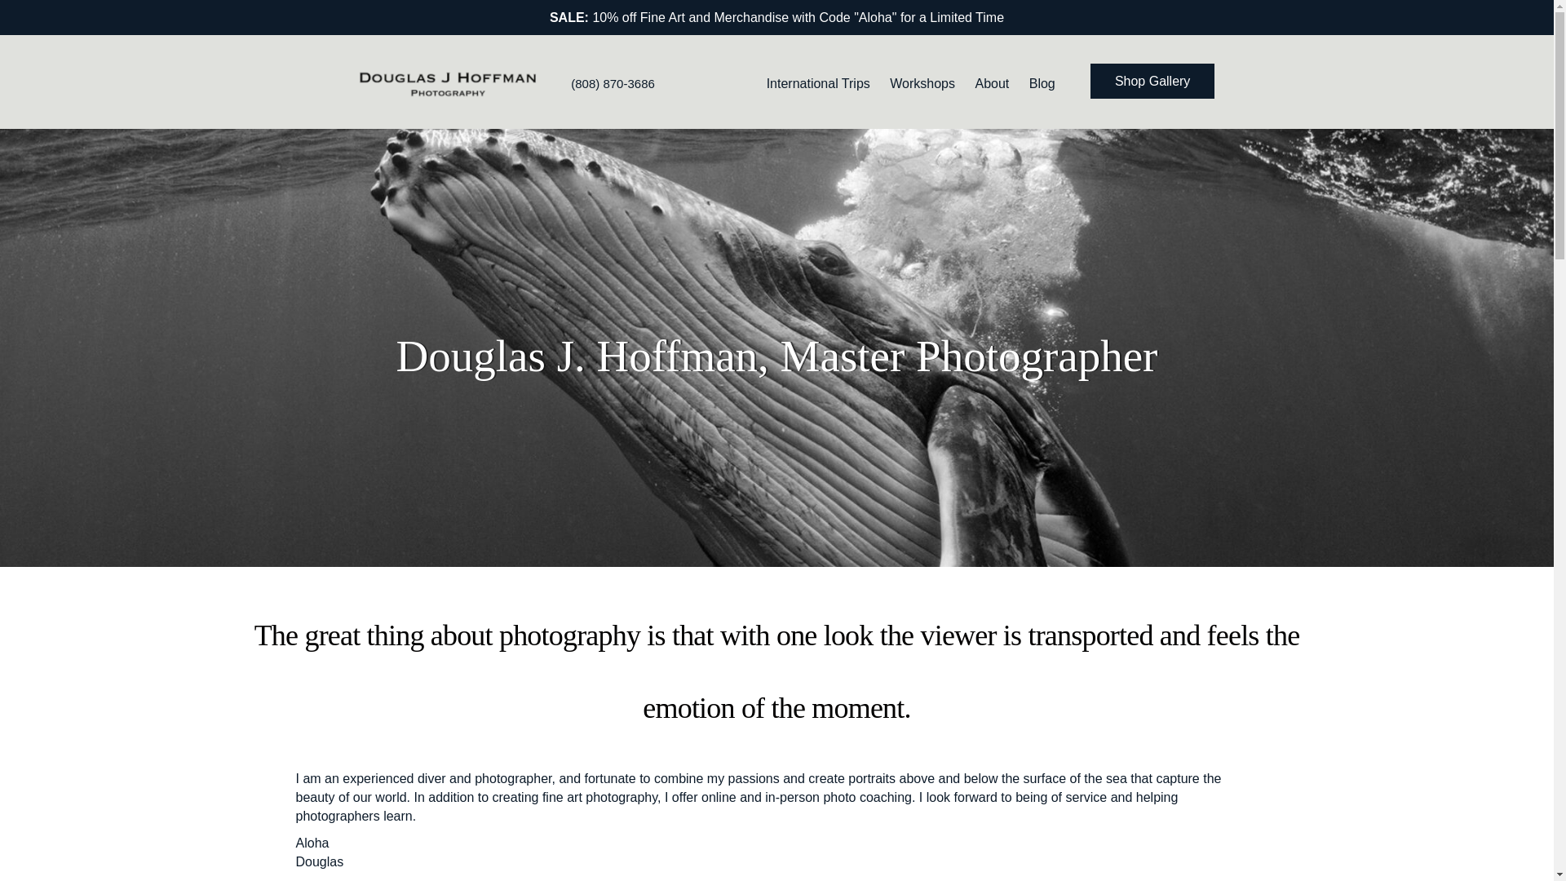 This screenshot has height=881, width=1566. Describe the element at coordinates (1152, 80) in the screenshot. I see `Shop Gallery` at that location.